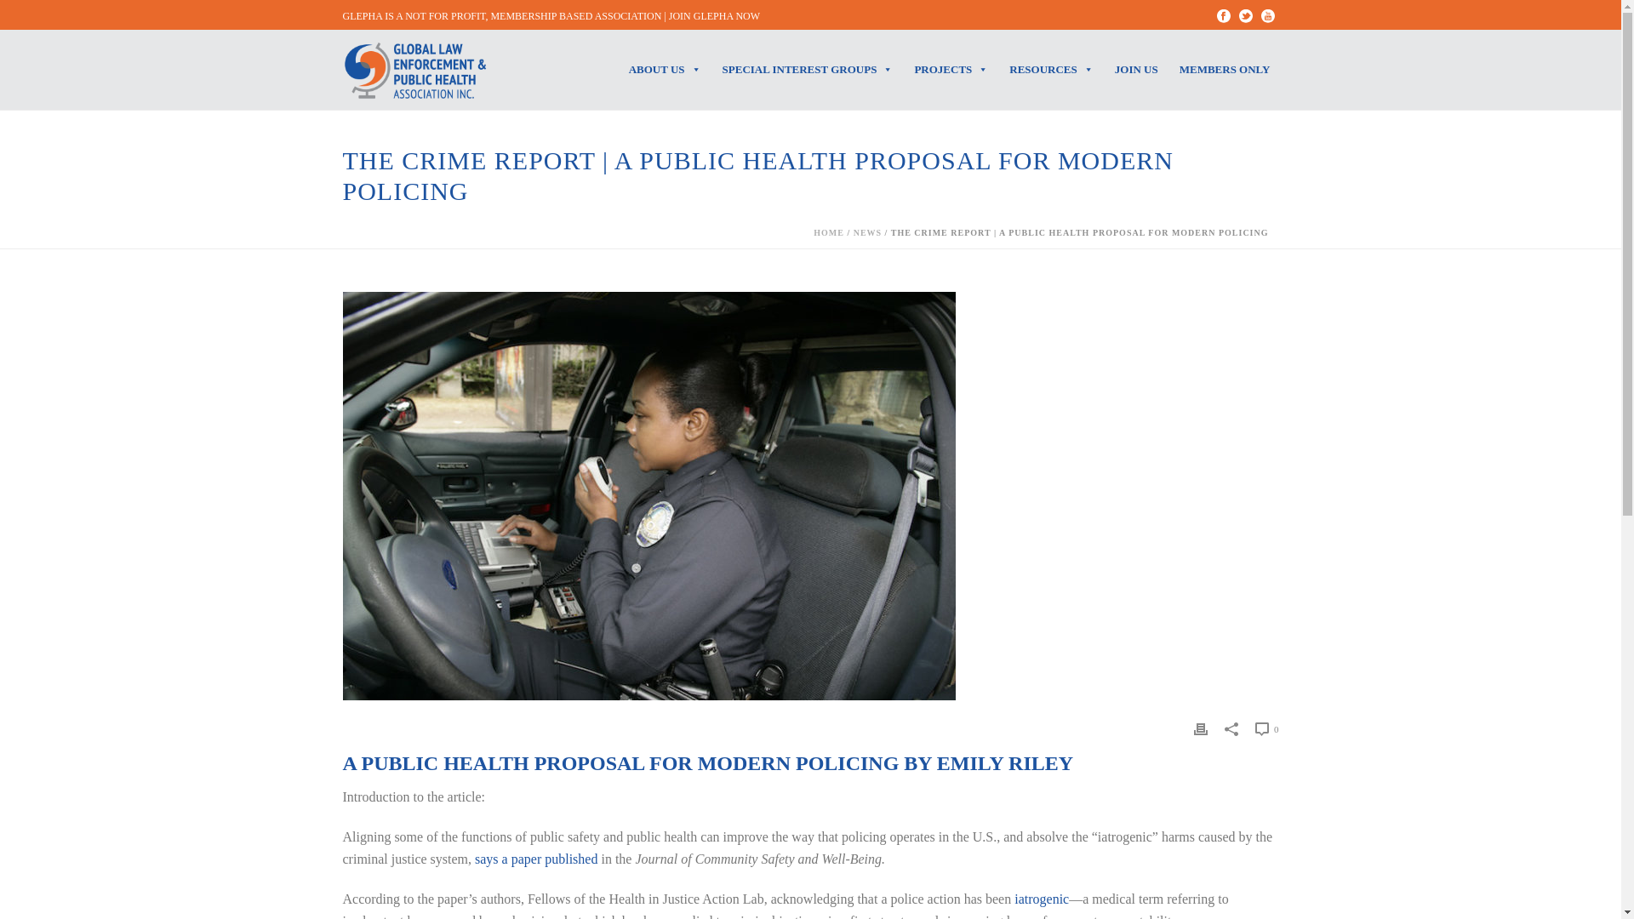  What do you see at coordinates (810, 70) in the screenshot?
I see `SPECIAL INTEREST GROUPS` at bounding box center [810, 70].